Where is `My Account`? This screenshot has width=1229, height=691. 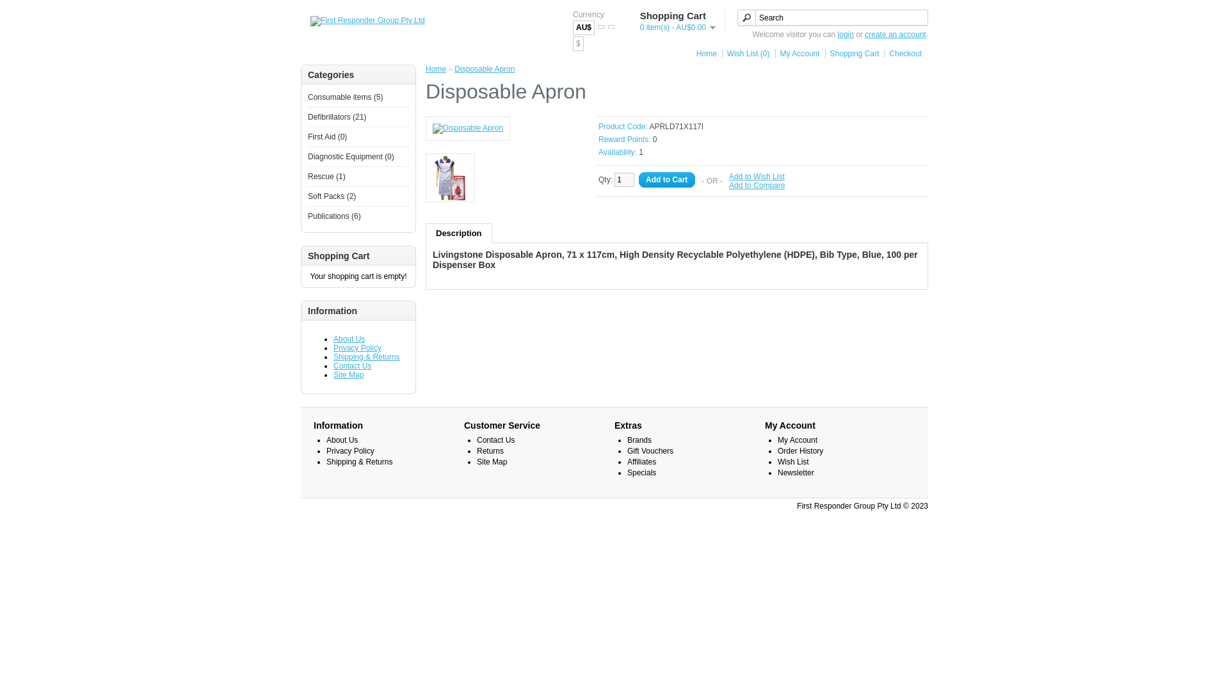 My Account is located at coordinates (798, 440).